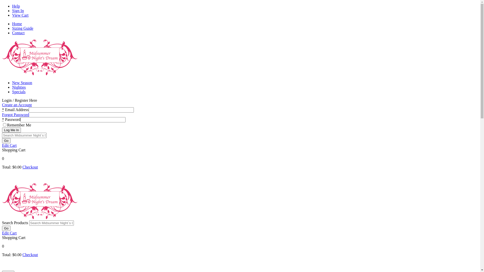 The width and height of the screenshot is (484, 272). I want to click on New Season, so click(22, 83).